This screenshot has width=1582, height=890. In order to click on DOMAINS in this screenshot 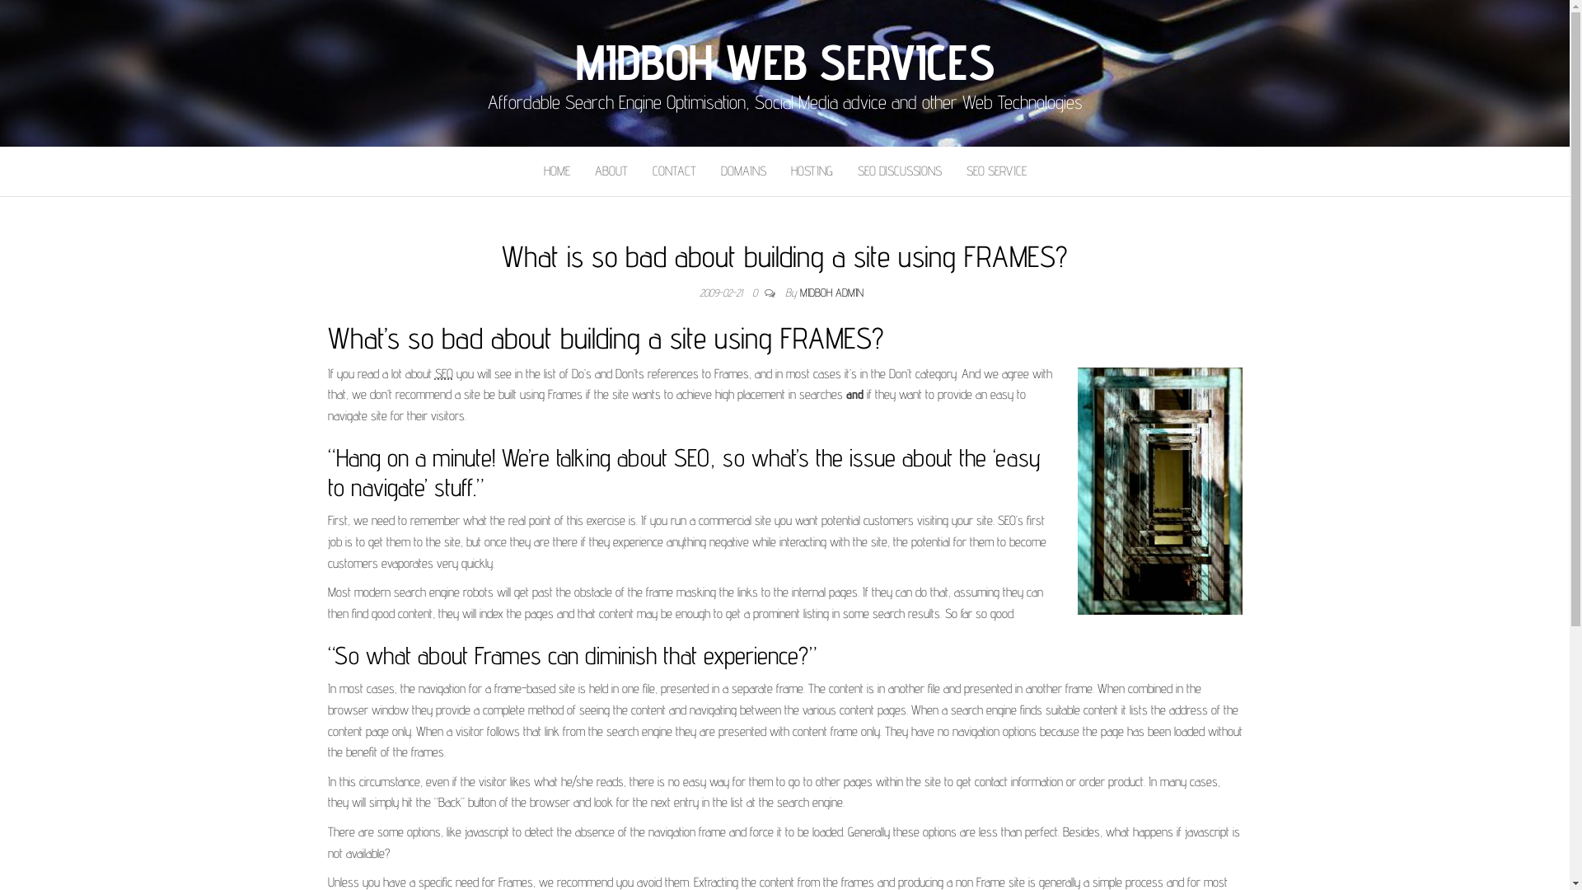, I will do `click(743, 171)`.